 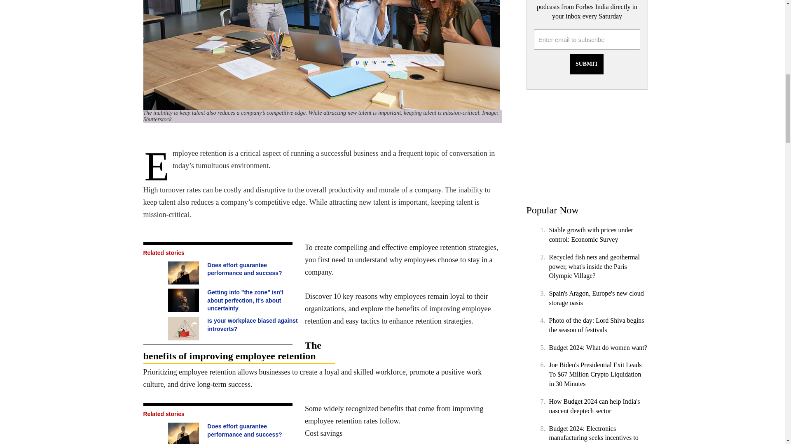 I want to click on Does effort guarantee performance and success?, so click(x=185, y=433).